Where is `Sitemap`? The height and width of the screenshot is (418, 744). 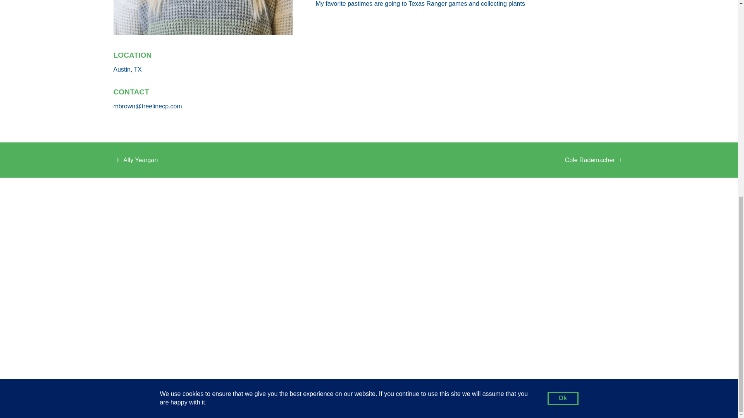
Sitemap is located at coordinates (567, 399).